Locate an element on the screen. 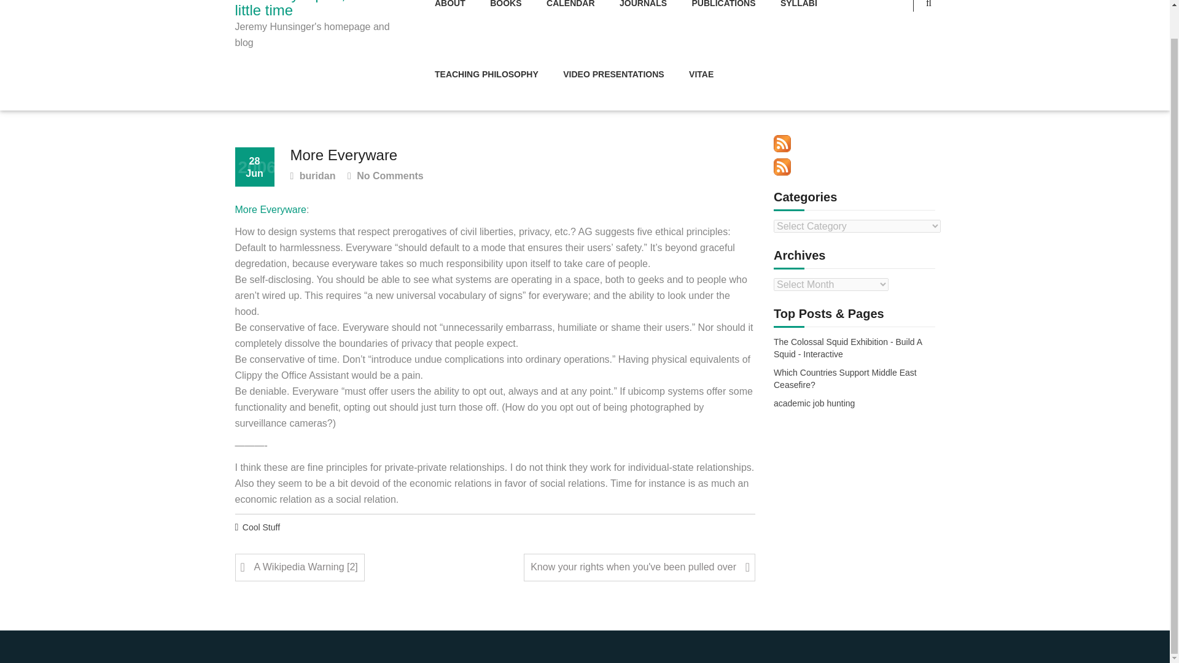 The image size is (1179, 663). buridan is located at coordinates (312, 177).